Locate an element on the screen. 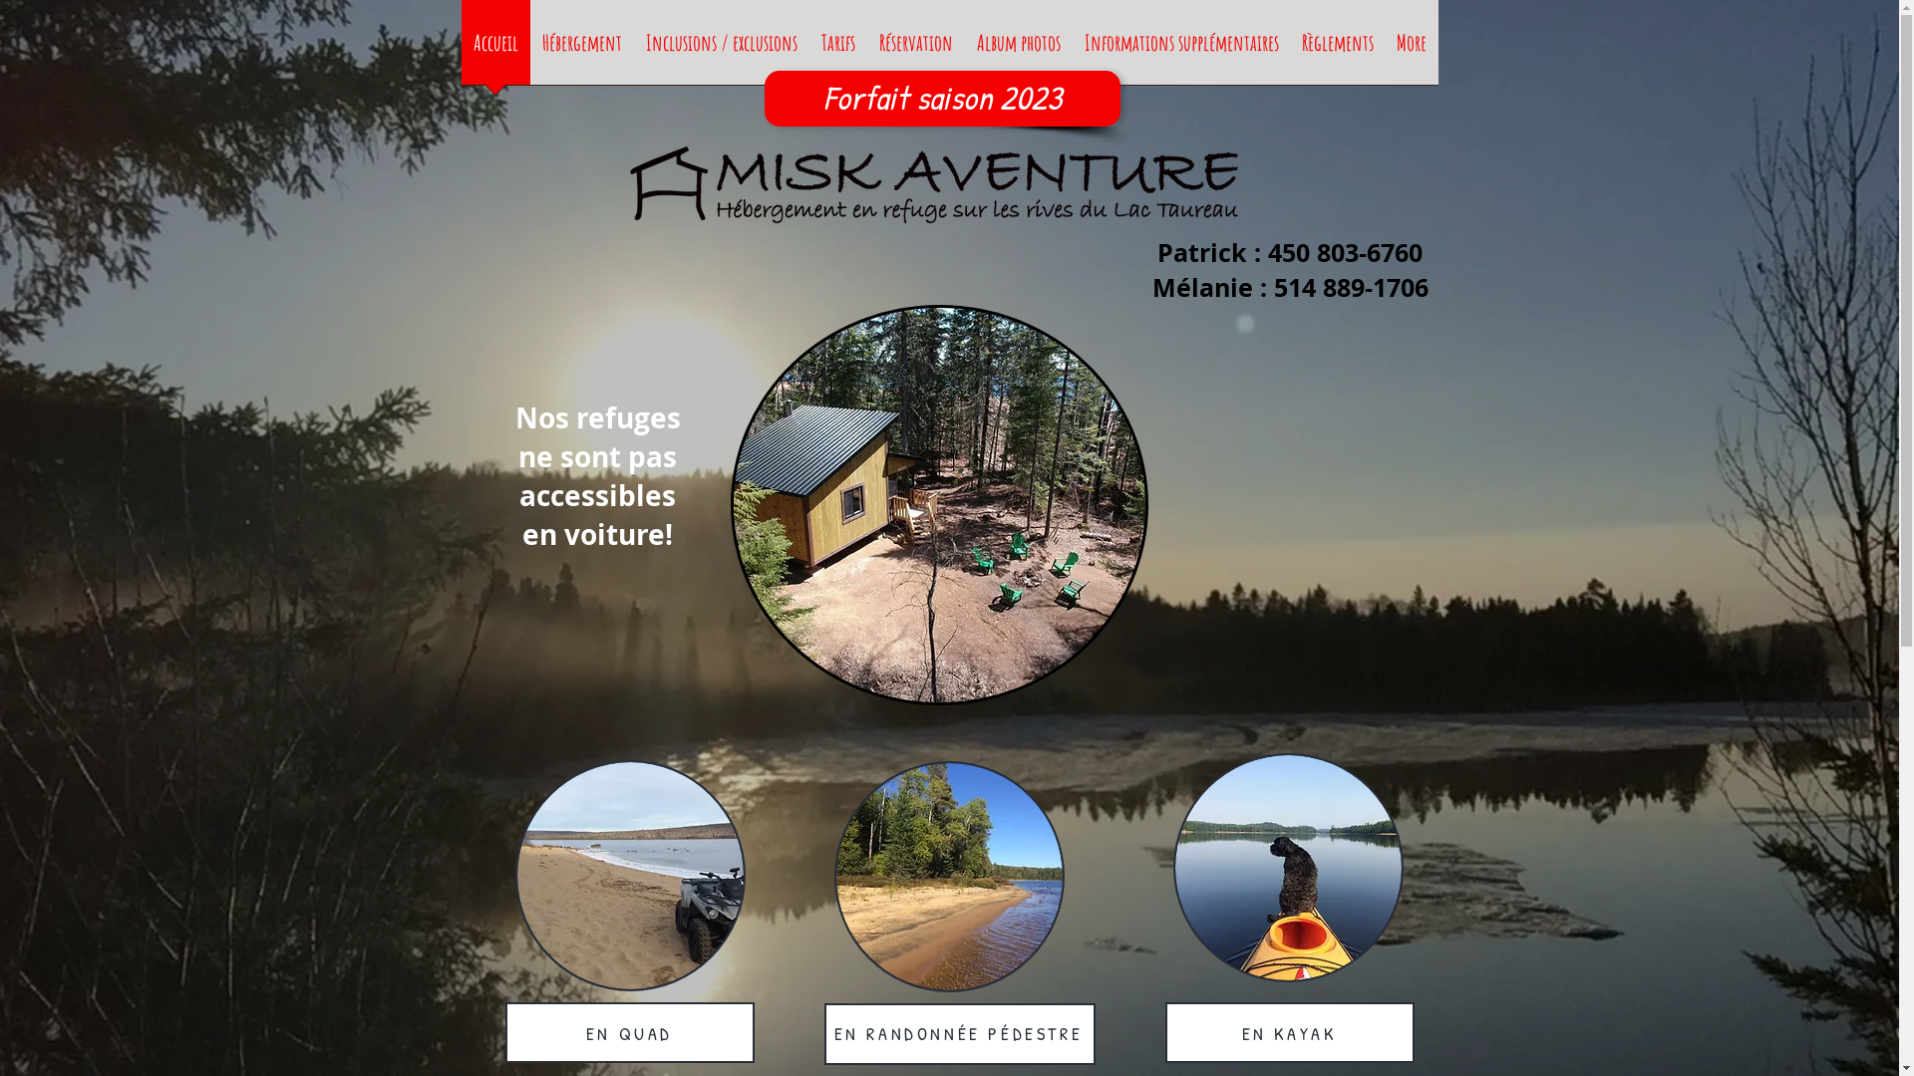  Accueil is located at coordinates (494, 49).